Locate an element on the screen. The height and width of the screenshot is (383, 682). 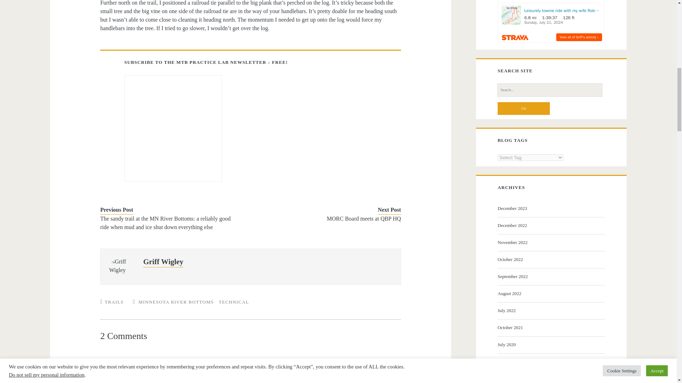
TRAILS is located at coordinates (114, 301).